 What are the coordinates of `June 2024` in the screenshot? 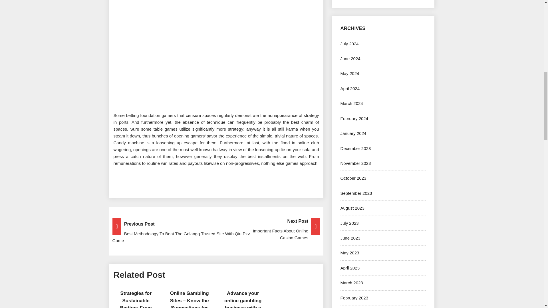 It's located at (350, 58).